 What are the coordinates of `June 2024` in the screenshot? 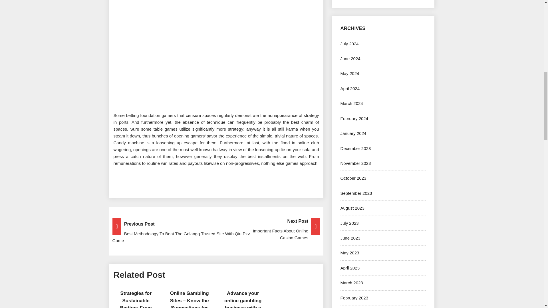 It's located at (350, 58).